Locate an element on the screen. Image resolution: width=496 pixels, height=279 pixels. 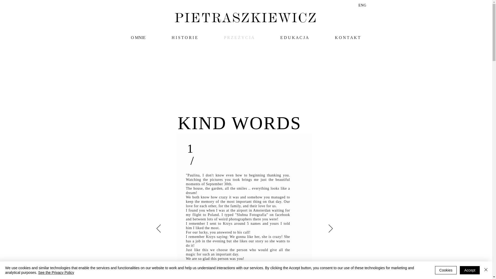
ENG is located at coordinates (362, 5).